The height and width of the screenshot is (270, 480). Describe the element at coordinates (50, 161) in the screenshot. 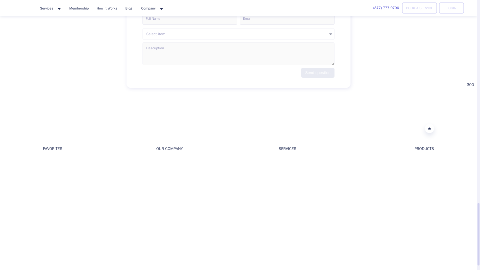

I see `Welcome` at that location.